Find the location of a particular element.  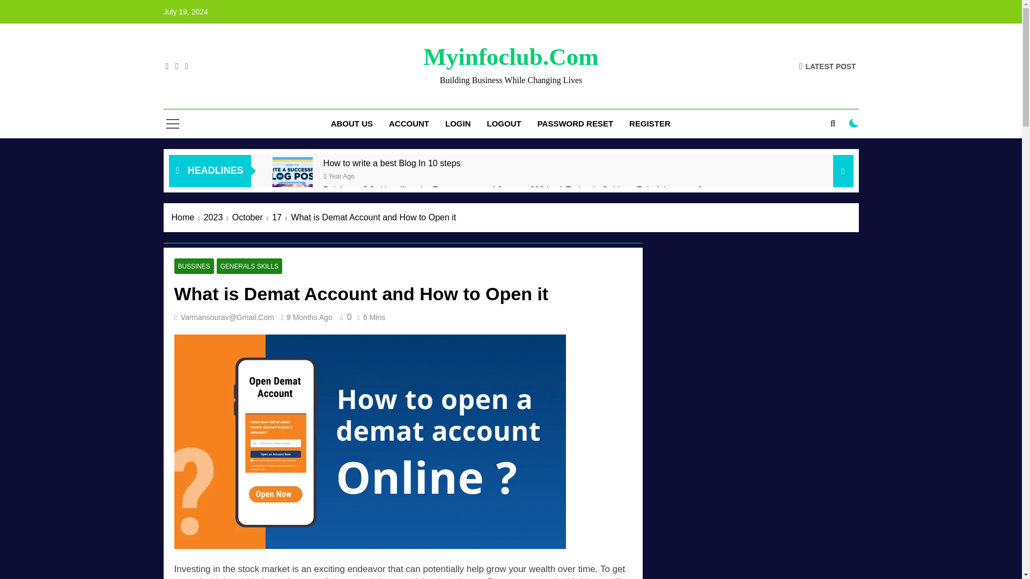

How to write a best Blog In 10 steps is located at coordinates (293, 177).